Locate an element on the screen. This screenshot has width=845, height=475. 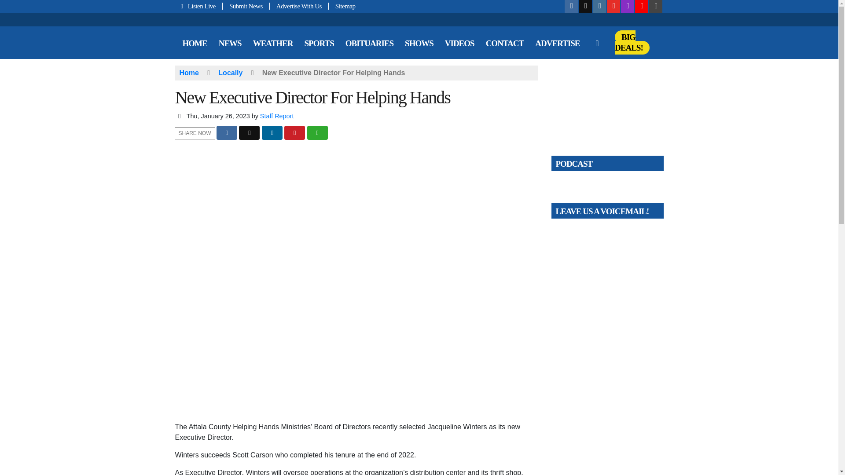
Follow us on X is located at coordinates (585, 6).